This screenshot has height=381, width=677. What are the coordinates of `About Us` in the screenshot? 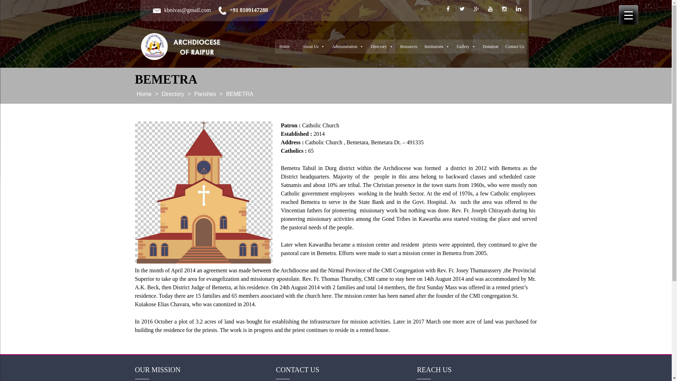 It's located at (312, 47).